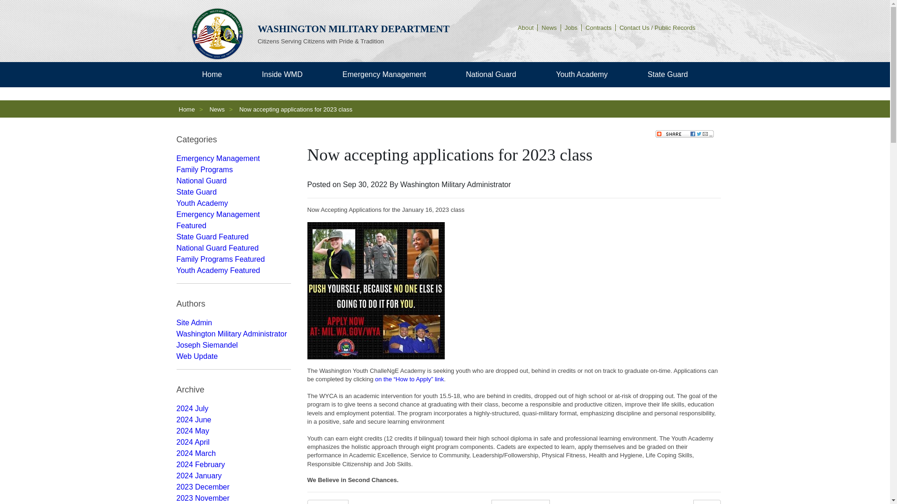  What do you see at coordinates (282, 74) in the screenshot?
I see `Inside WMD` at bounding box center [282, 74].